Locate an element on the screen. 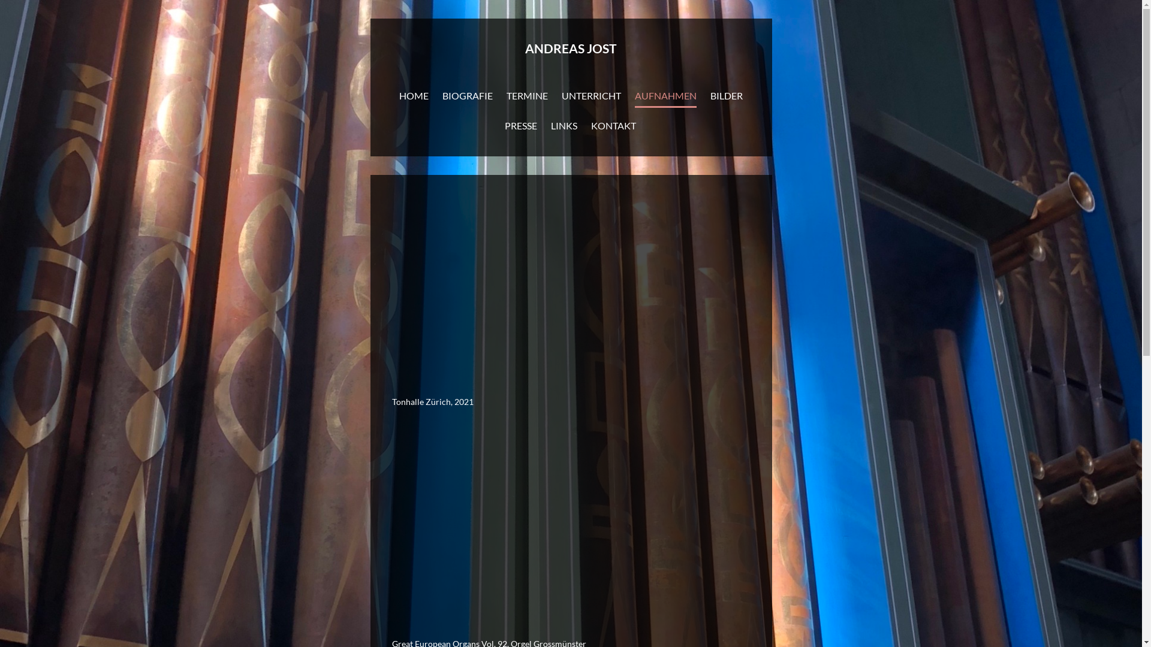 Image resolution: width=1151 pixels, height=647 pixels. LINKS is located at coordinates (564, 128).